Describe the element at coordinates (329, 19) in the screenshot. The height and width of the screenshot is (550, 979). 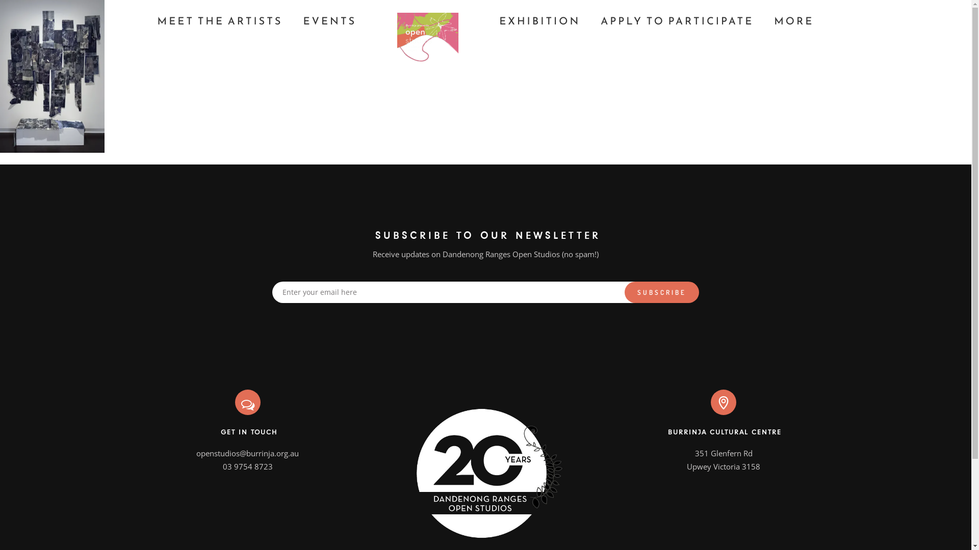
I see `EVENTS` at that location.